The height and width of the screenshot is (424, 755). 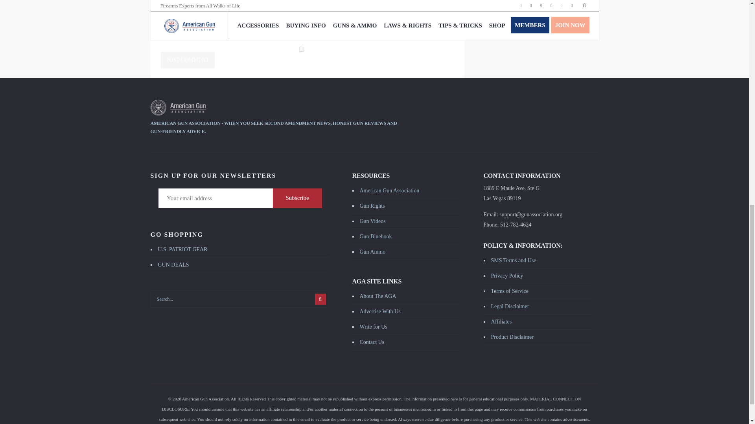 What do you see at coordinates (297, 198) in the screenshot?
I see `Subscribe` at bounding box center [297, 198].